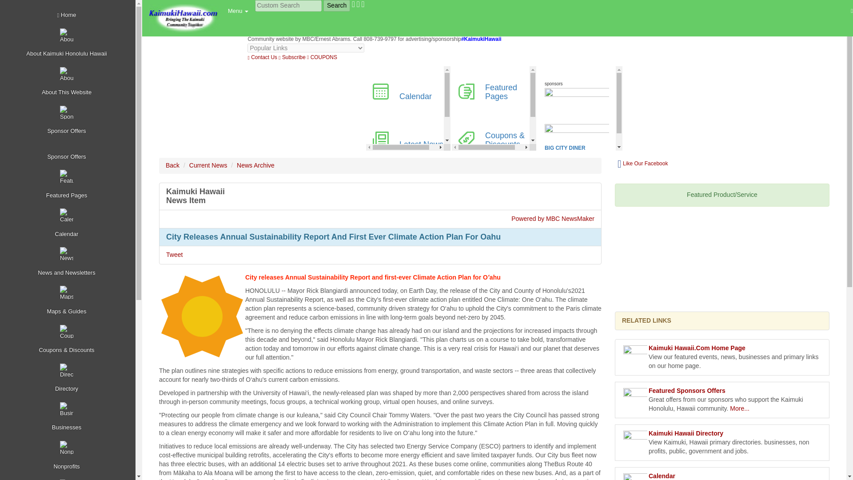  Describe the element at coordinates (69, 15) in the screenshot. I see `Home` at that location.